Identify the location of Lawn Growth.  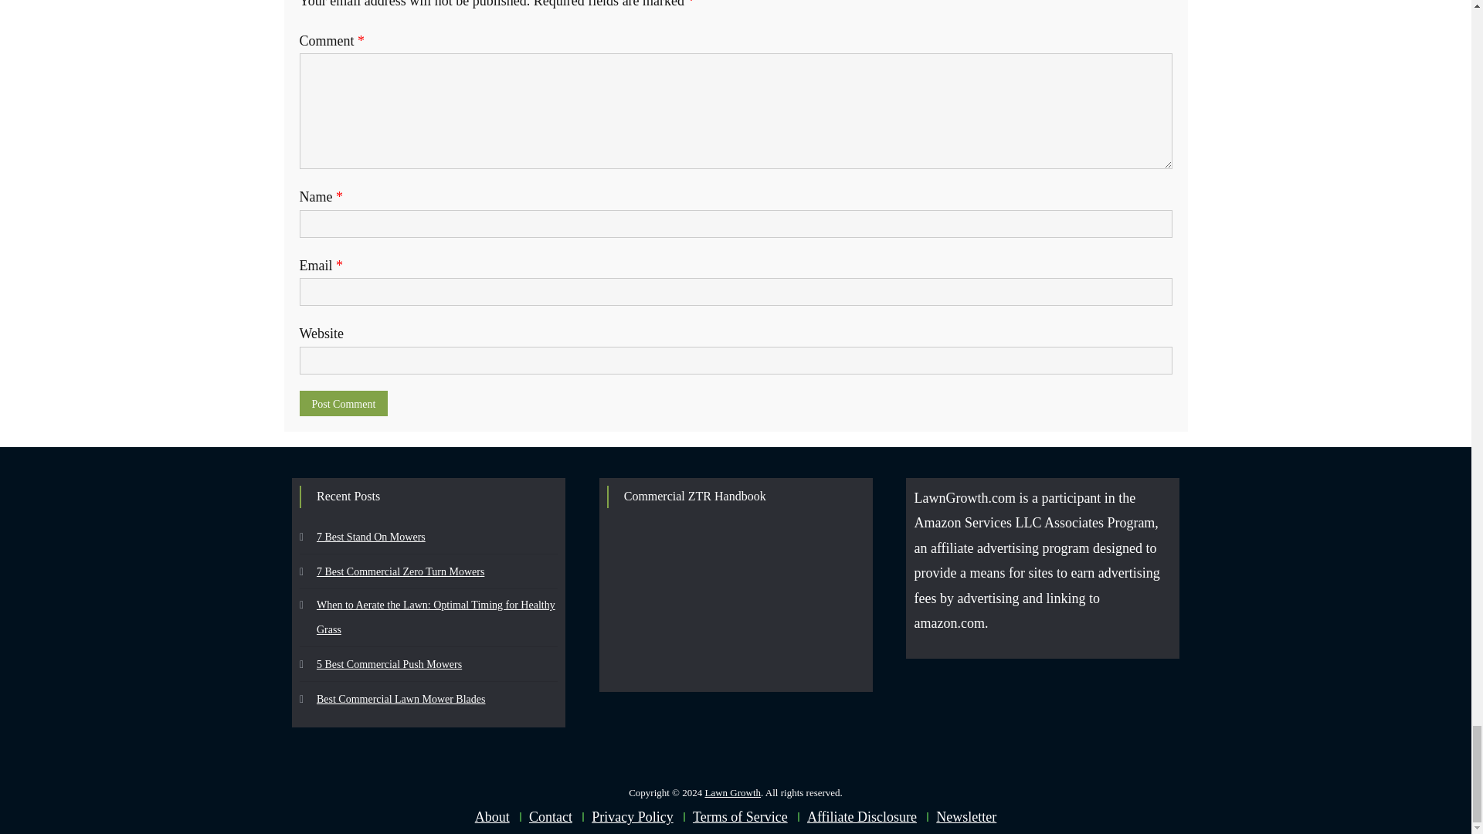
(732, 792).